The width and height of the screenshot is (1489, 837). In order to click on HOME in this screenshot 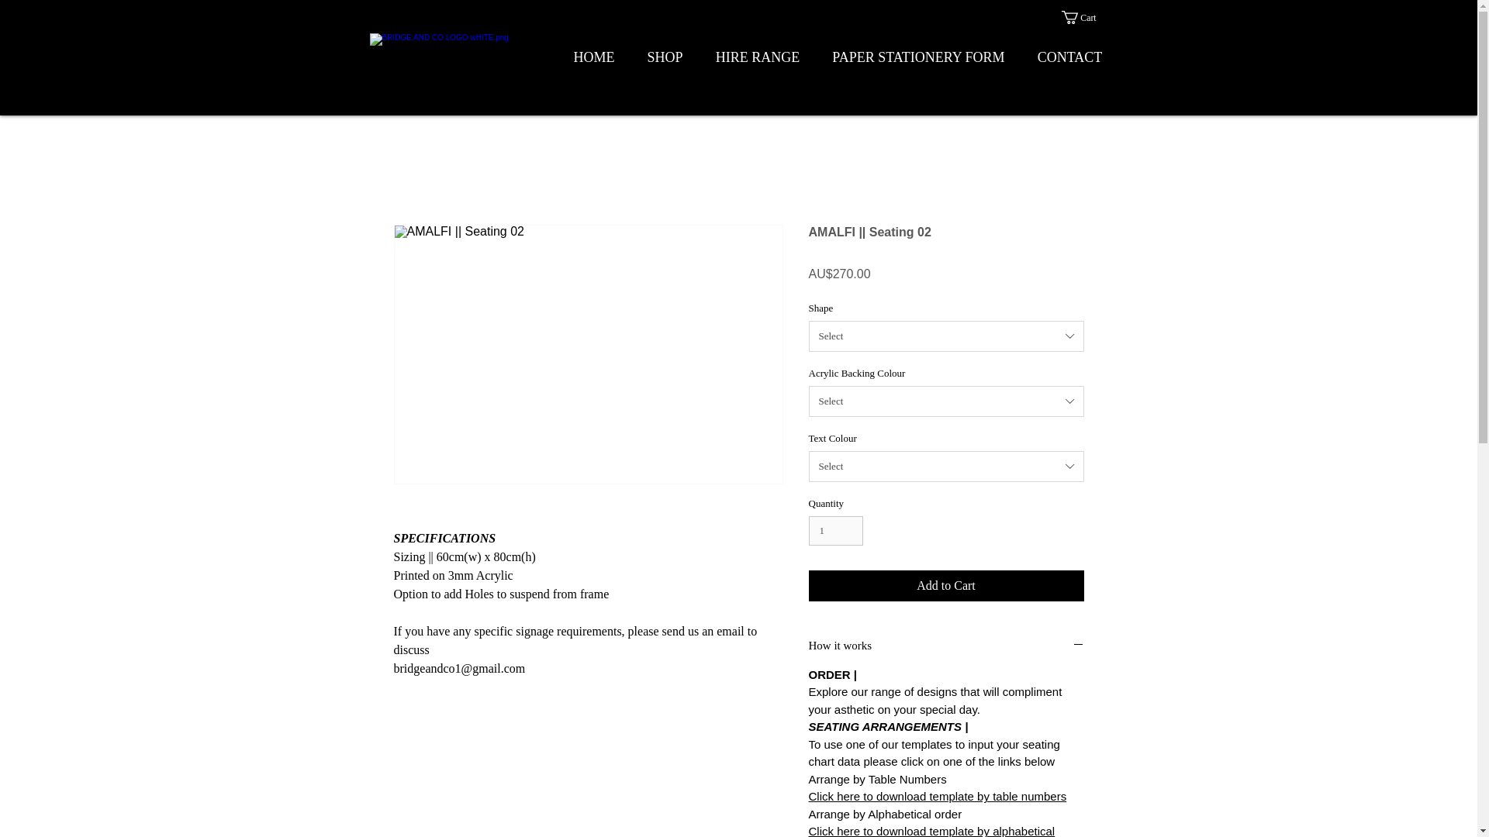, I will do `click(593, 57)`.